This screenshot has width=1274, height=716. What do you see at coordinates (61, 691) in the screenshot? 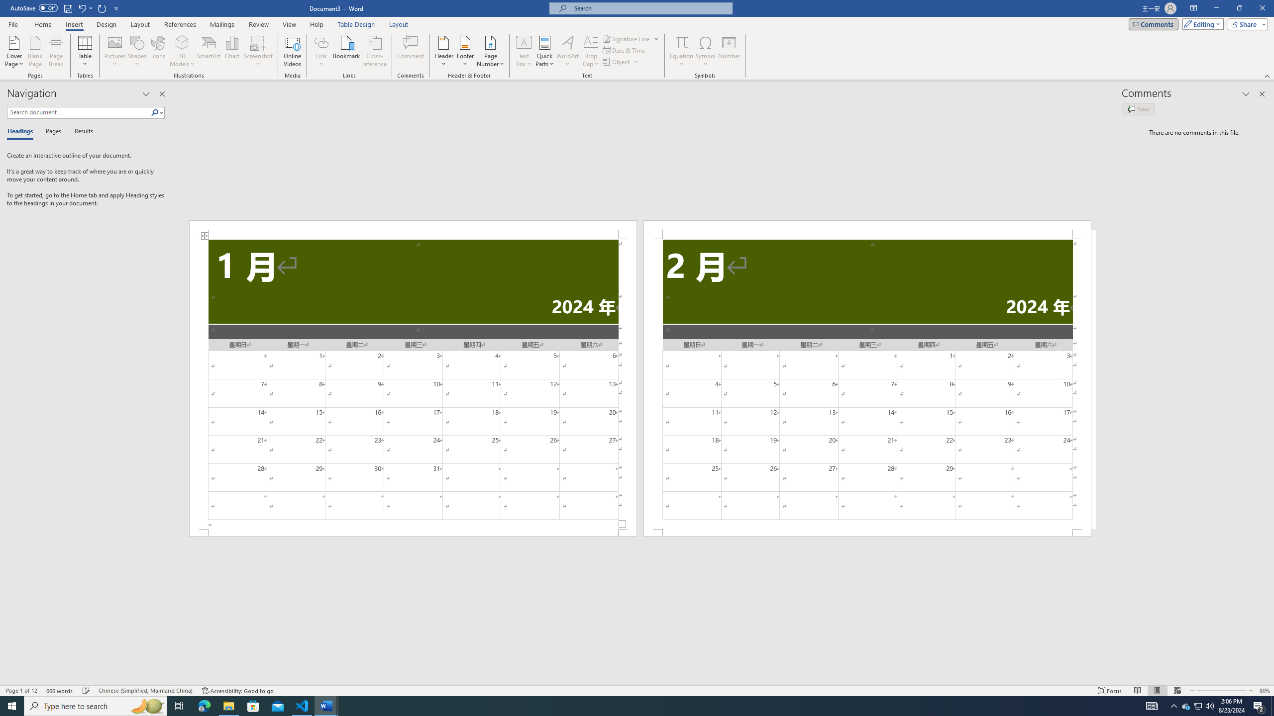
I see `Word Count 666 words` at bounding box center [61, 691].